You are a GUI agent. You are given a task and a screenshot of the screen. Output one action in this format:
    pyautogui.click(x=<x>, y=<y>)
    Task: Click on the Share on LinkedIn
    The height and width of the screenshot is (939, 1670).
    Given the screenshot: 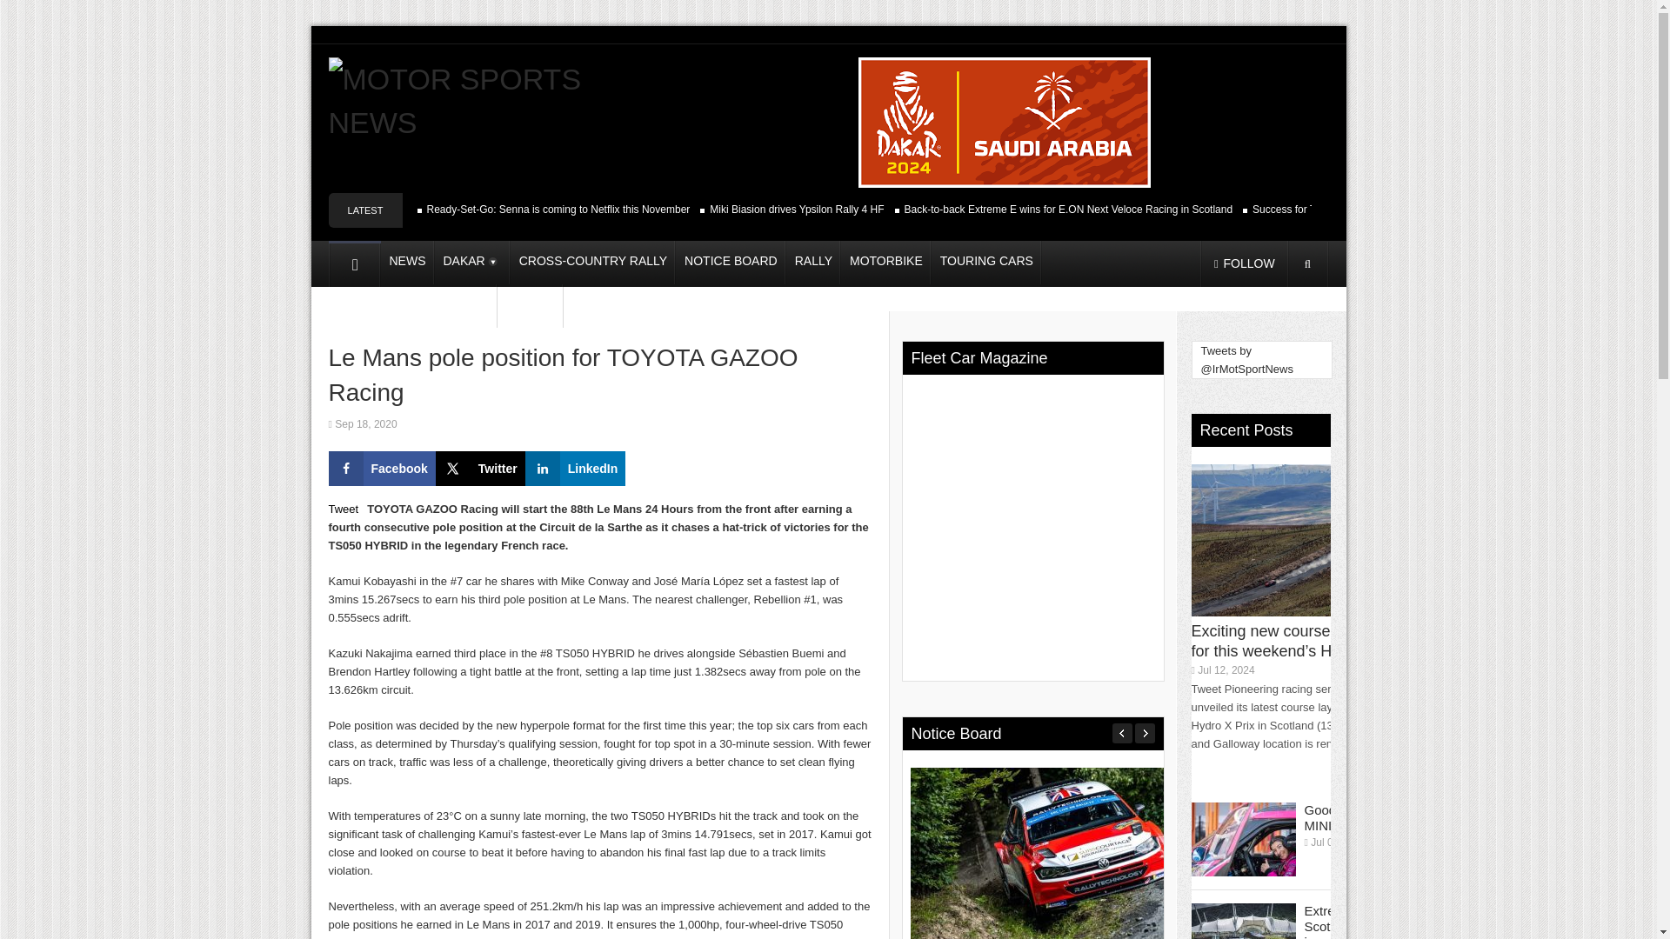 What is the action you would take?
    pyautogui.click(x=576, y=469)
    